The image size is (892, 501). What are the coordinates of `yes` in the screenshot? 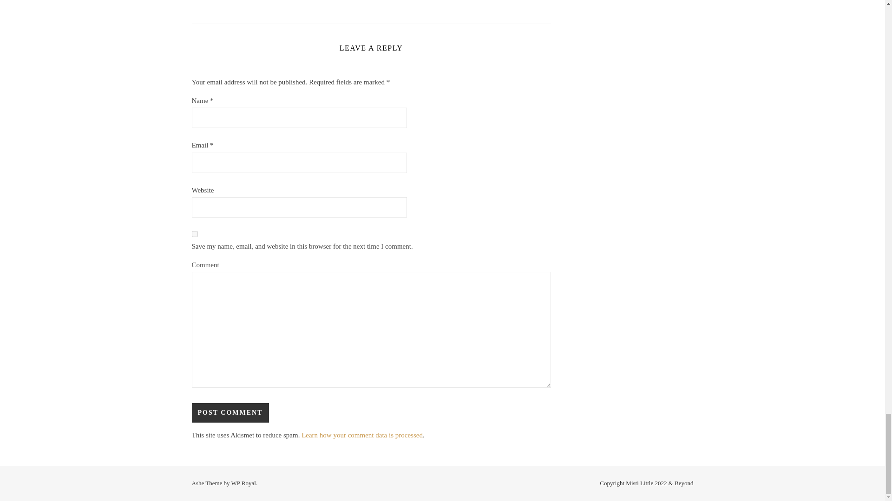 It's located at (194, 234).